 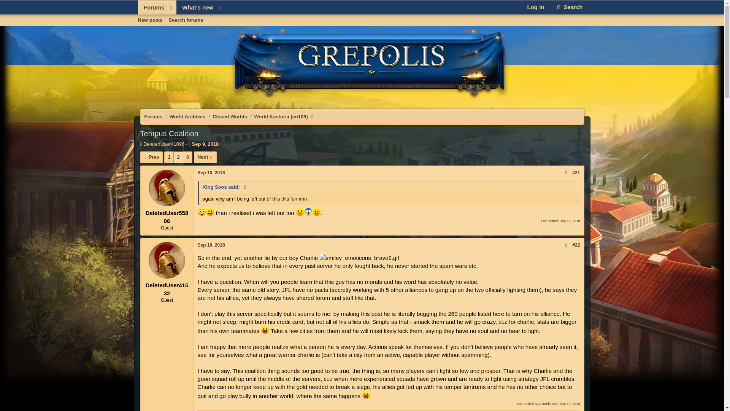 I want to click on Search, so click(x=210, y=212).